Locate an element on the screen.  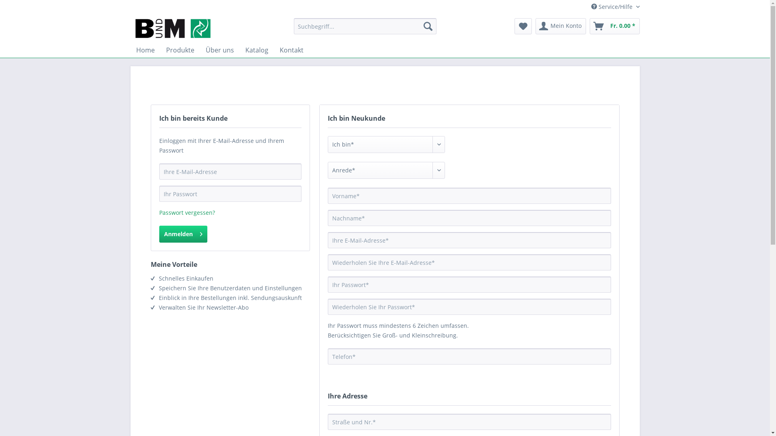
B+M AG - Kunststoff - zur Startseite wechseln is located at coordinates (173, 28).